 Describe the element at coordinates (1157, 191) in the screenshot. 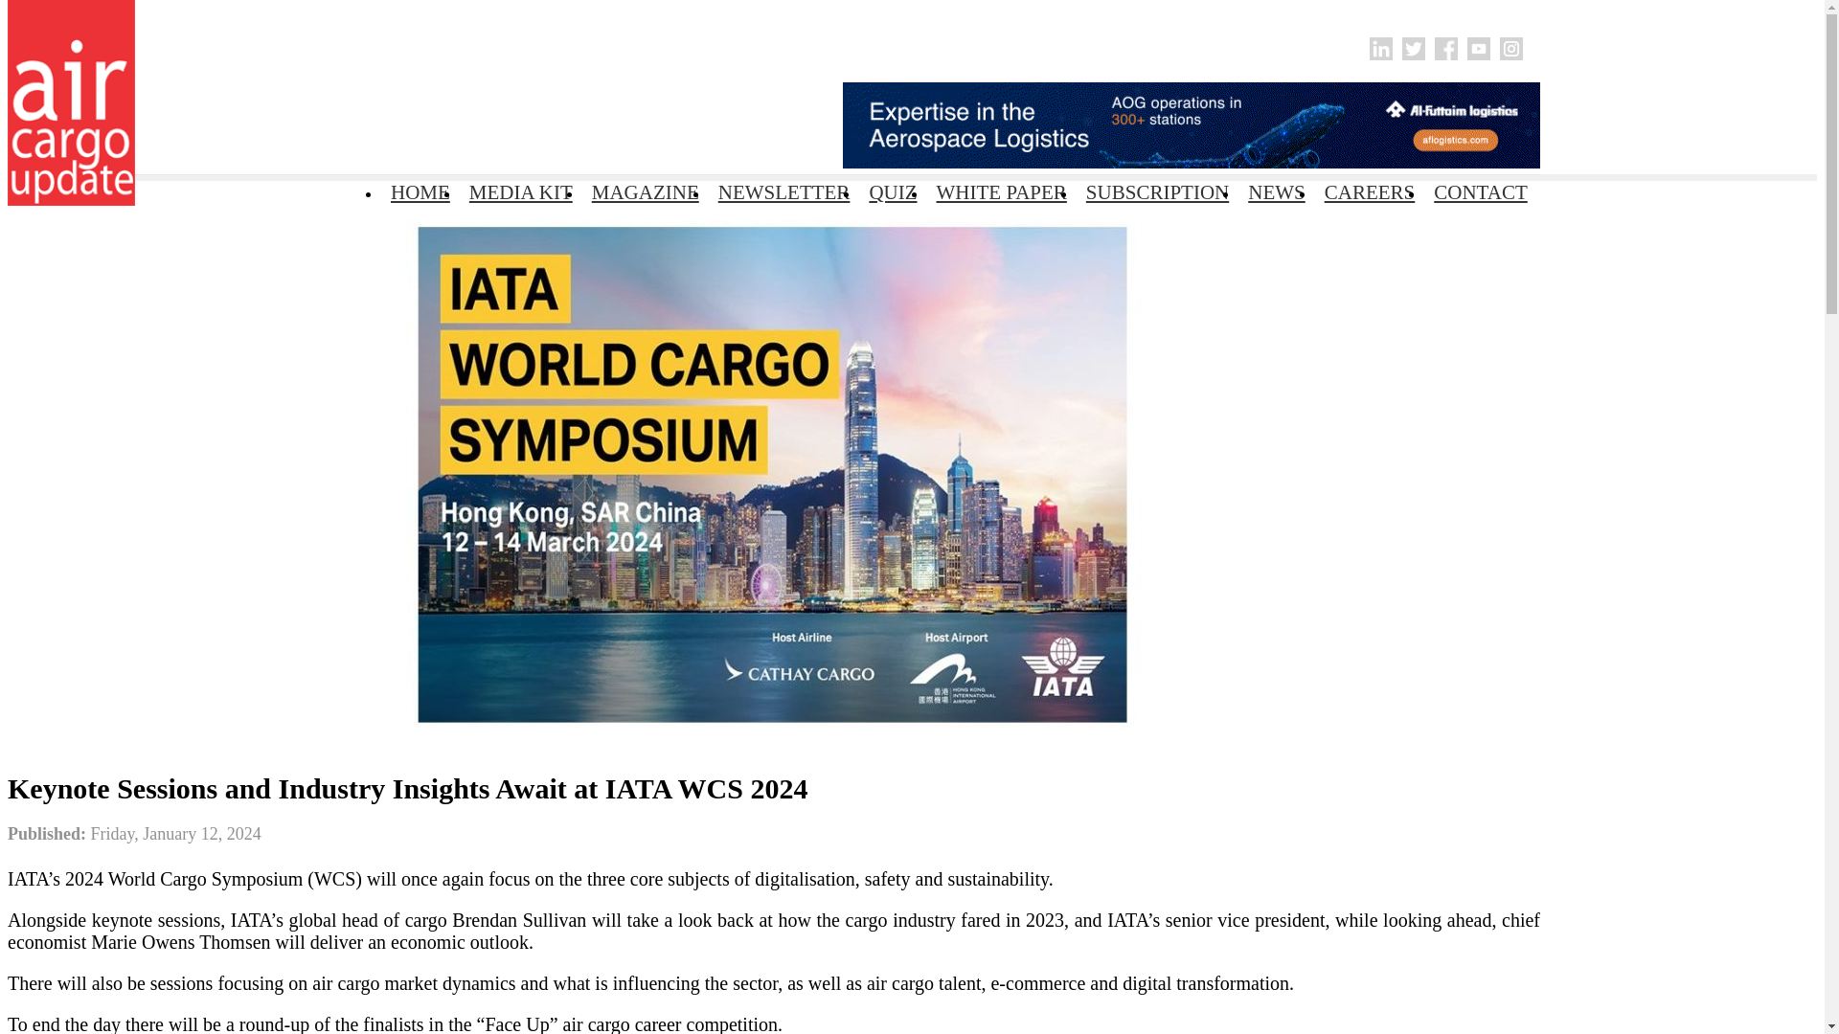

I see `SUBSCRIPTION` at that location.